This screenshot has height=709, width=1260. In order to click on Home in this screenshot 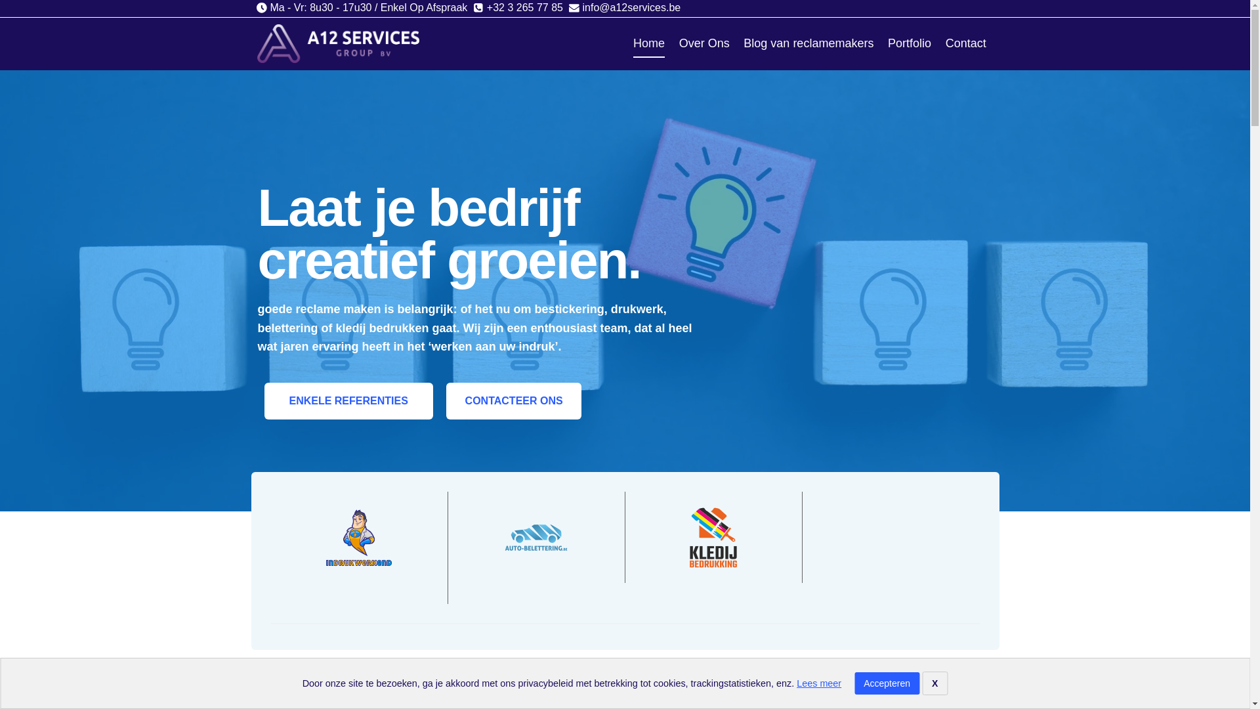, I will do `click(649, 43)`.